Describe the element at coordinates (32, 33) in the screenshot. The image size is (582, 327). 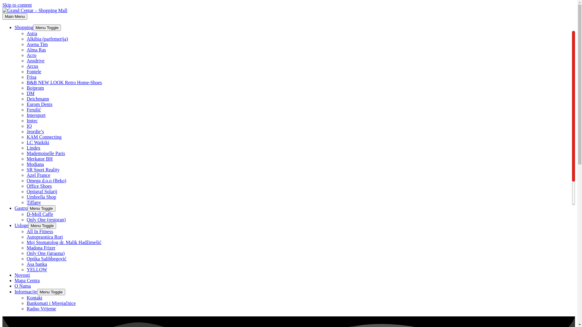
I see `Astra` at that location.